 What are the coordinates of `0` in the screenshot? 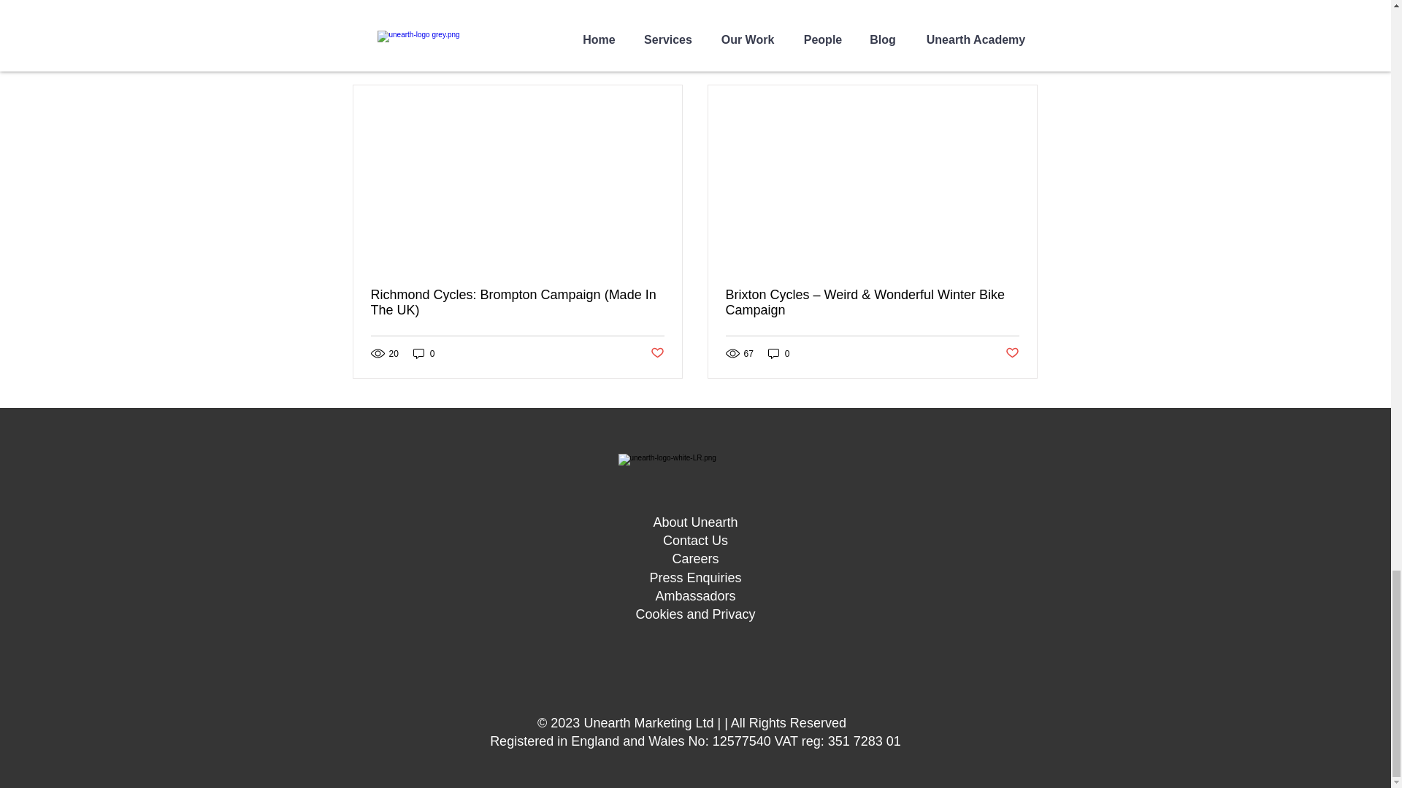 It's located at (424, 353).